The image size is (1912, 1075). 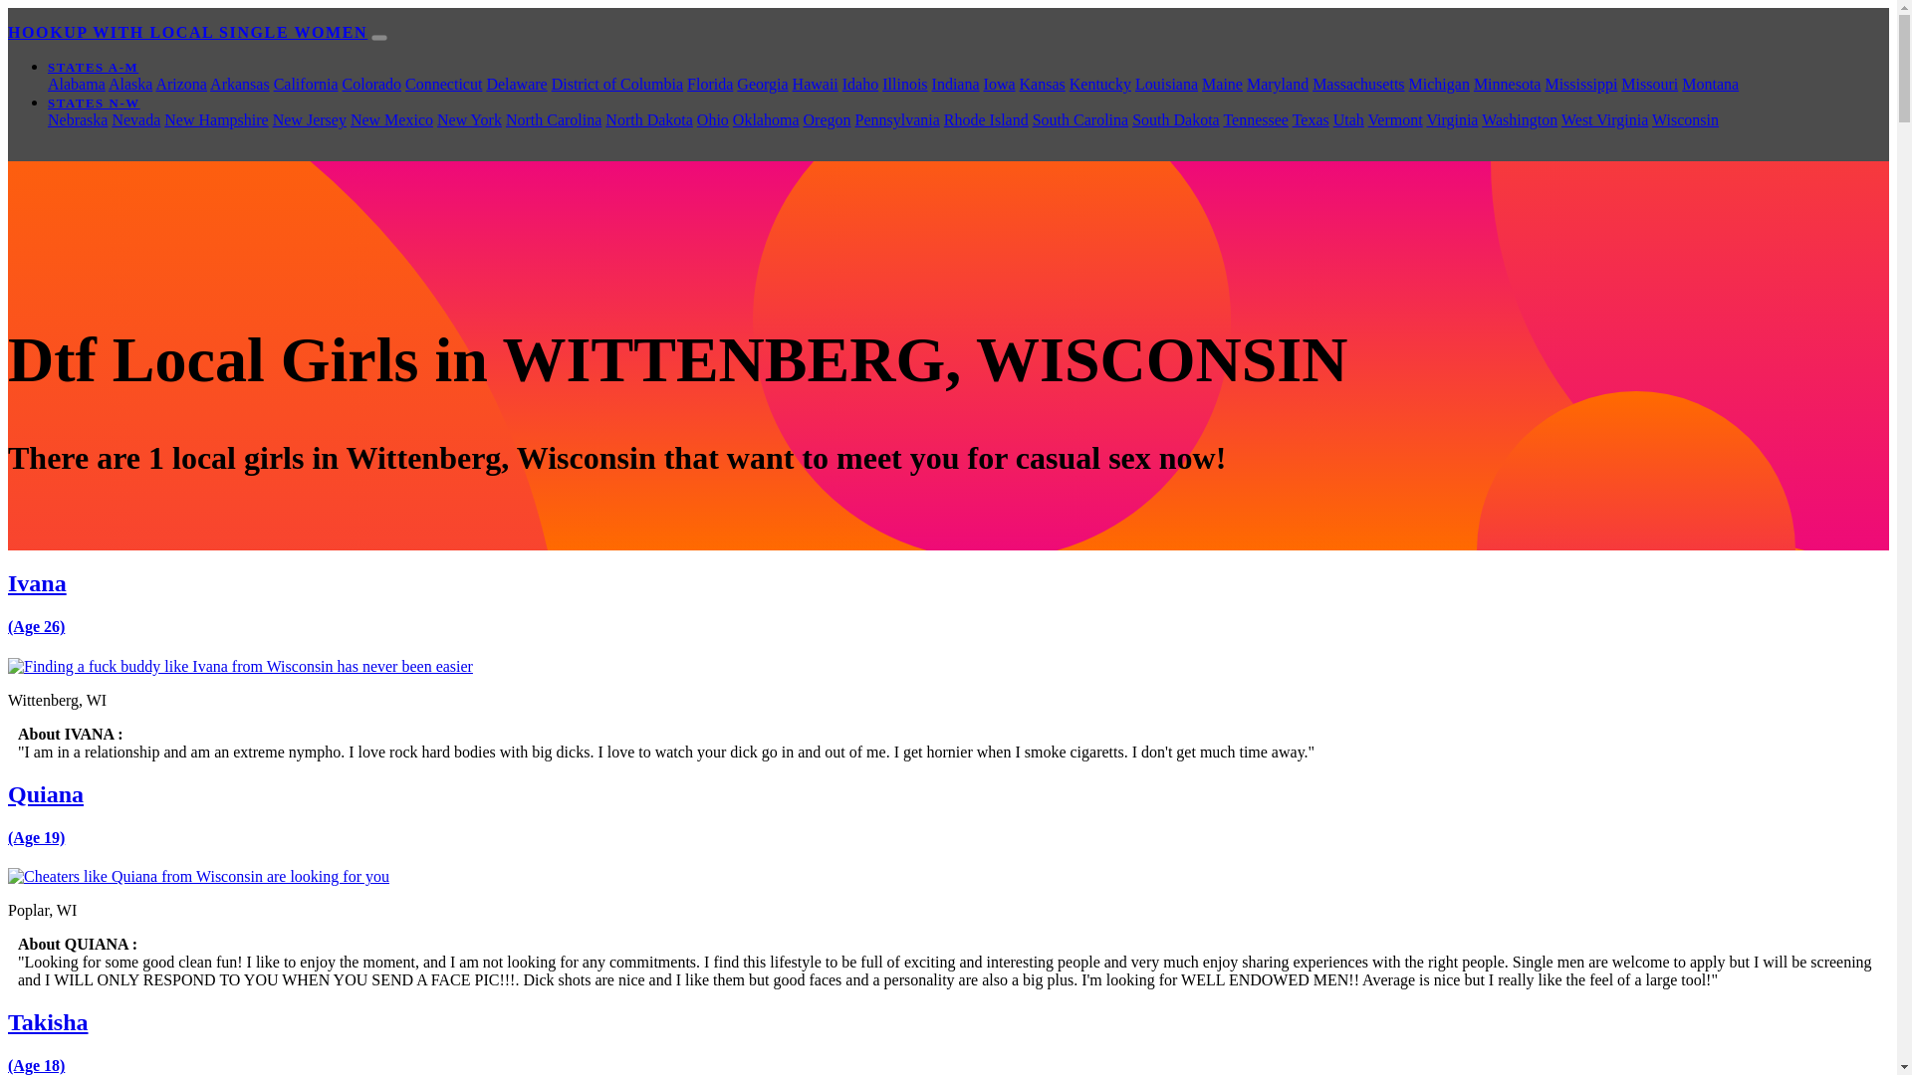 What do you see at coordinates (1042, 84) in the screenshot?
I see `Find local fuck buddies in Kansas tonight!` at bounding box center [1042, 84].